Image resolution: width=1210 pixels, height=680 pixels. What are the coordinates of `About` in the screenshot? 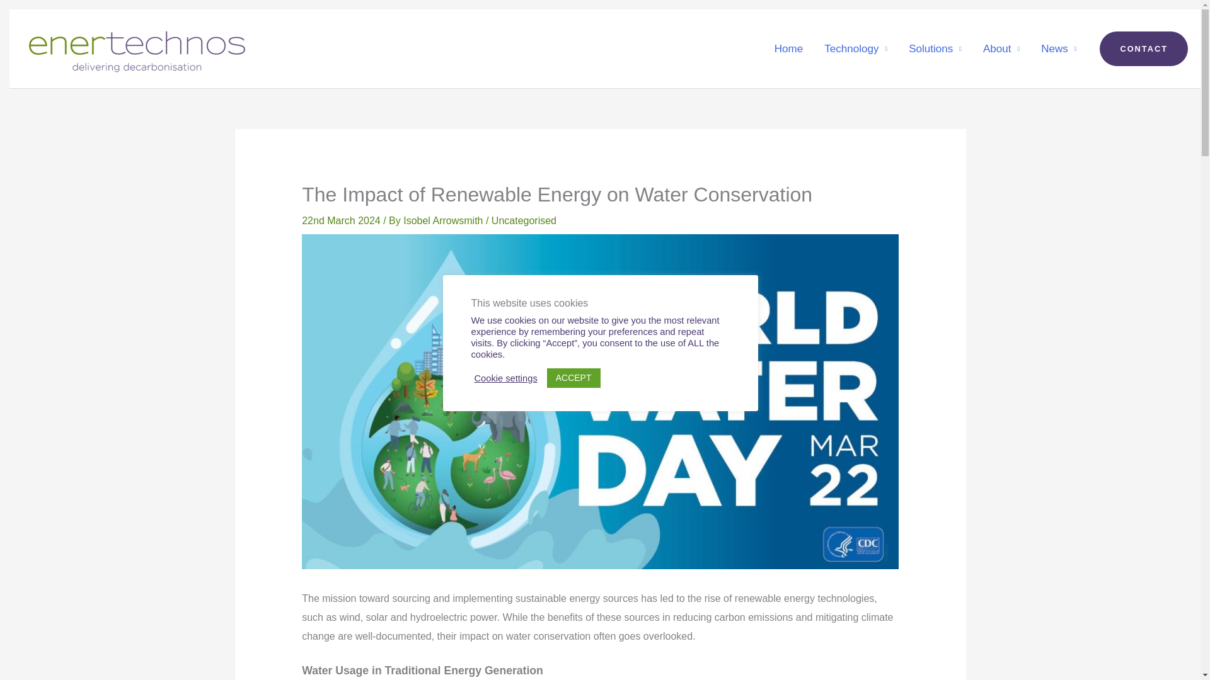 It's located at (1001, 48).